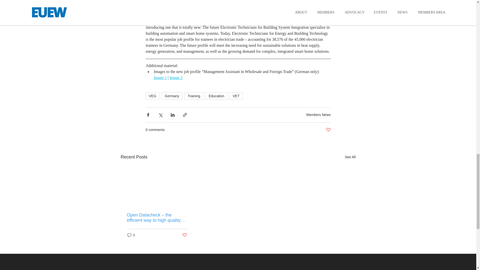  Describe the element at coordinates (236, 96) in the screenshot. I see `VET` at that location.